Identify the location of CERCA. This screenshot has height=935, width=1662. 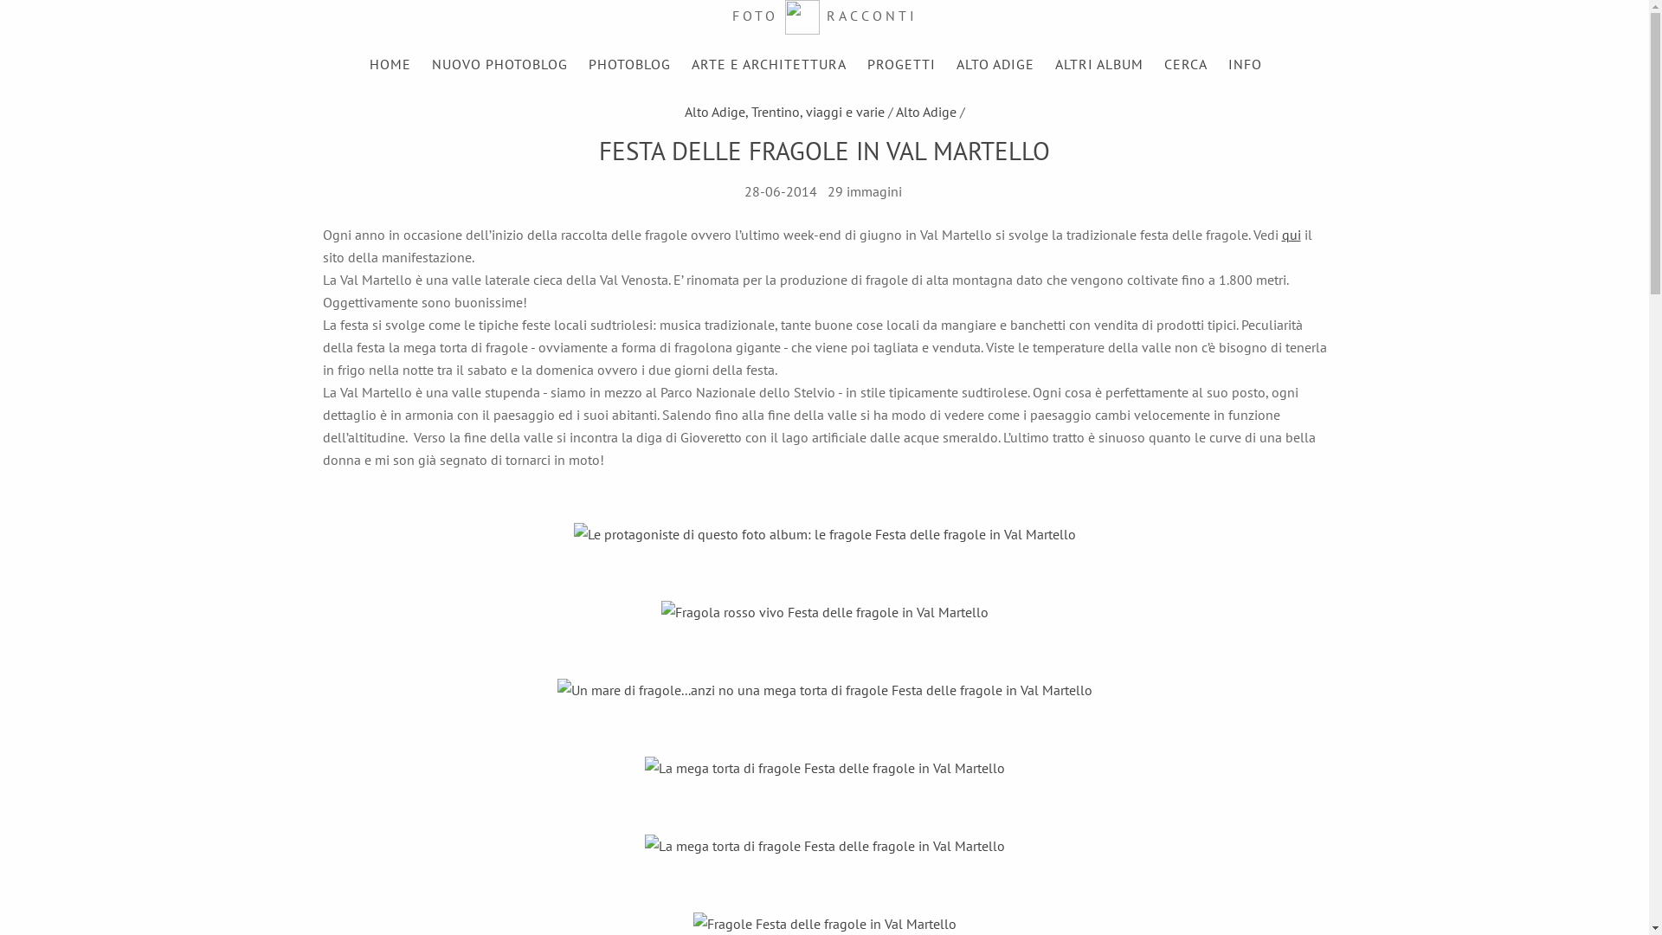
(1186, 64).